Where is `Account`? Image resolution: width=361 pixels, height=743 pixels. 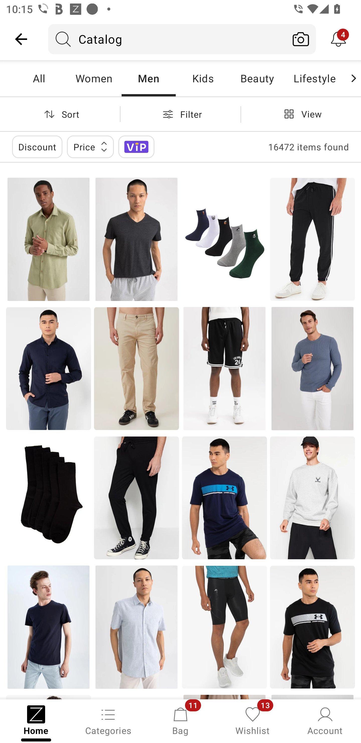
Account is located at coordinates (325, 720).